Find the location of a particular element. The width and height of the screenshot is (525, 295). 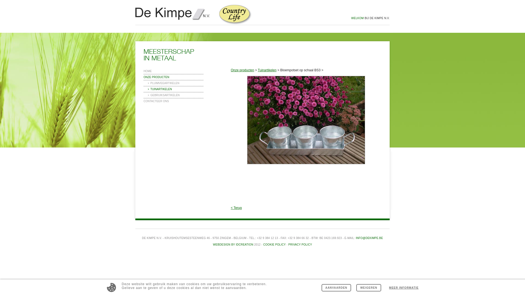

AANVAARDEN is located at coordinates (336, 288).